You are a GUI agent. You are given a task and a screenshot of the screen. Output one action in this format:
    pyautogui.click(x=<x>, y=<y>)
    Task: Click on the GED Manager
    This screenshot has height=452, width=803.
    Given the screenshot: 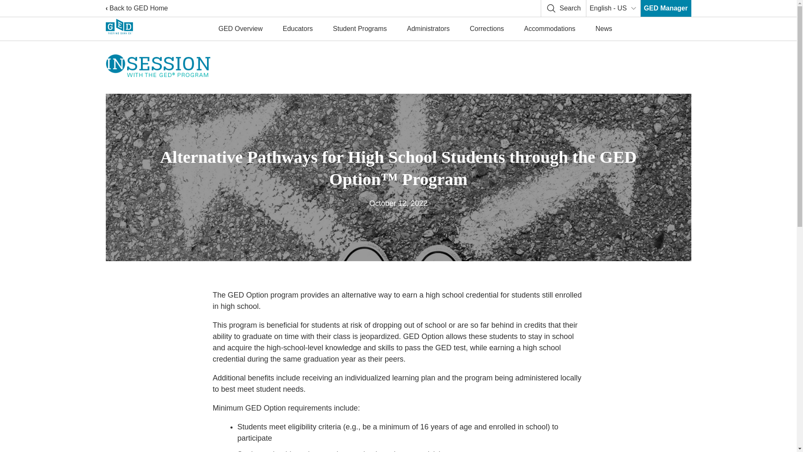 What is the action you would take?
    pyautogui.click(x=666, y=8)
    